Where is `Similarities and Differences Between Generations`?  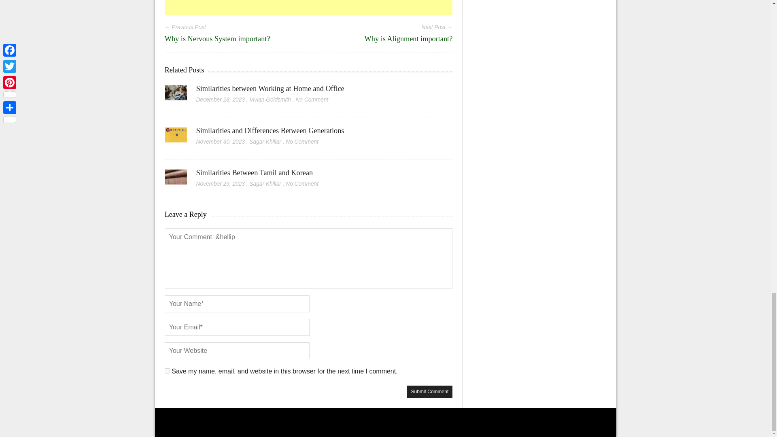
Similarities and Differences Between Generations is located at coordinates (270, 130).